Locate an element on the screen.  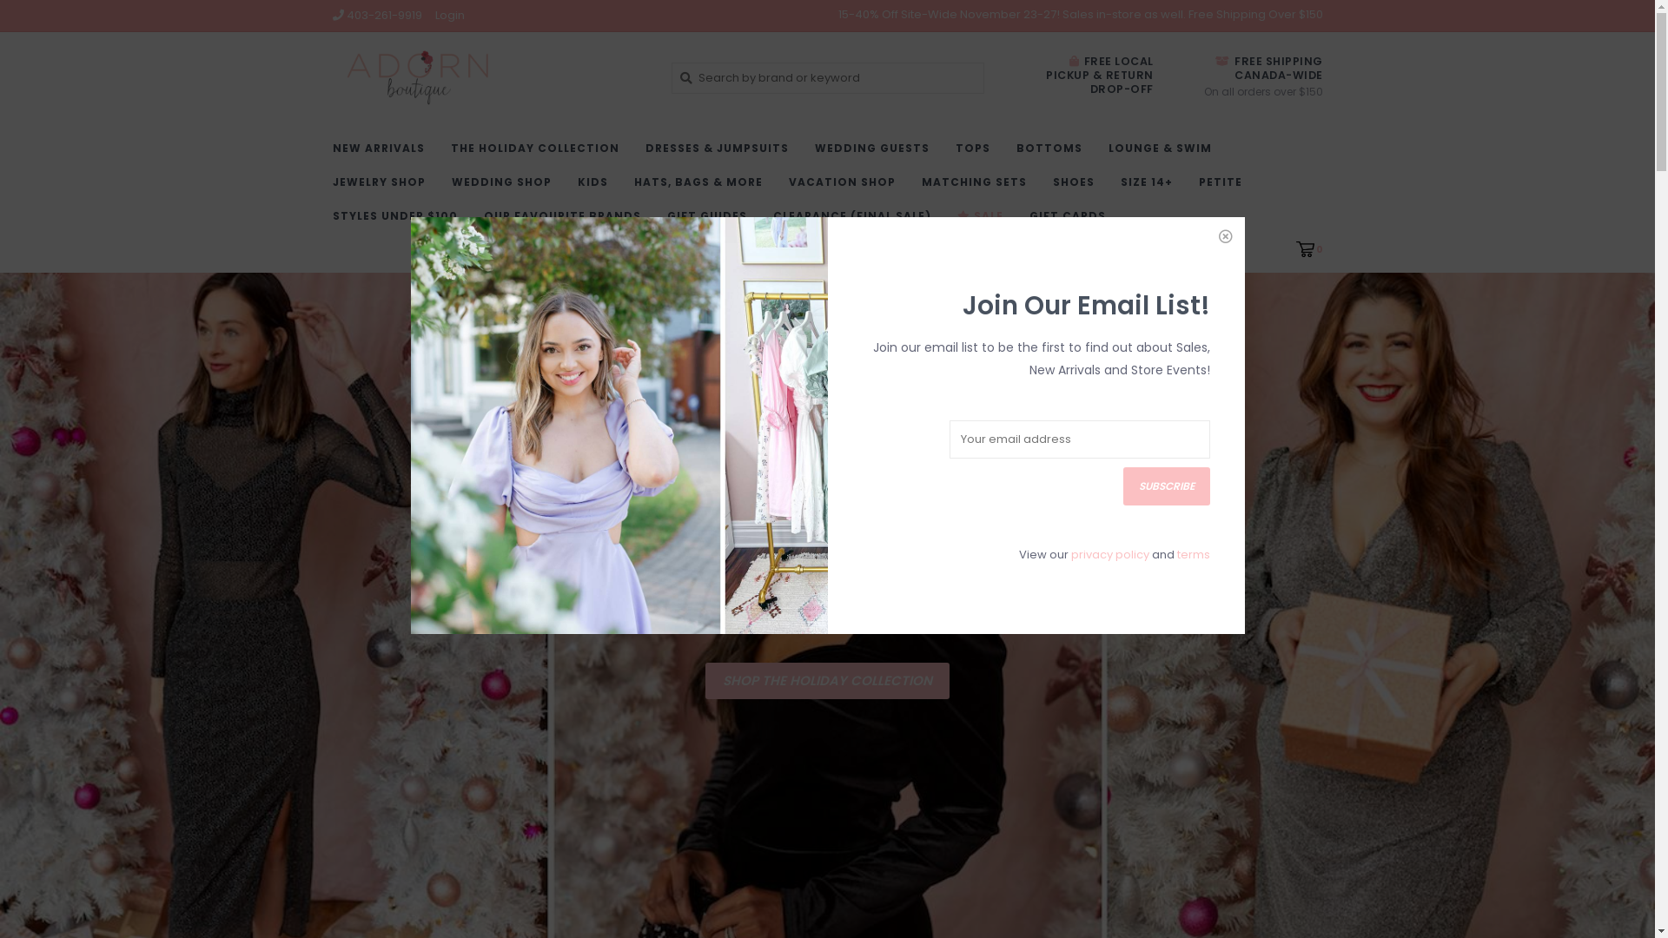
0 is located at coordinates (1310, 248).